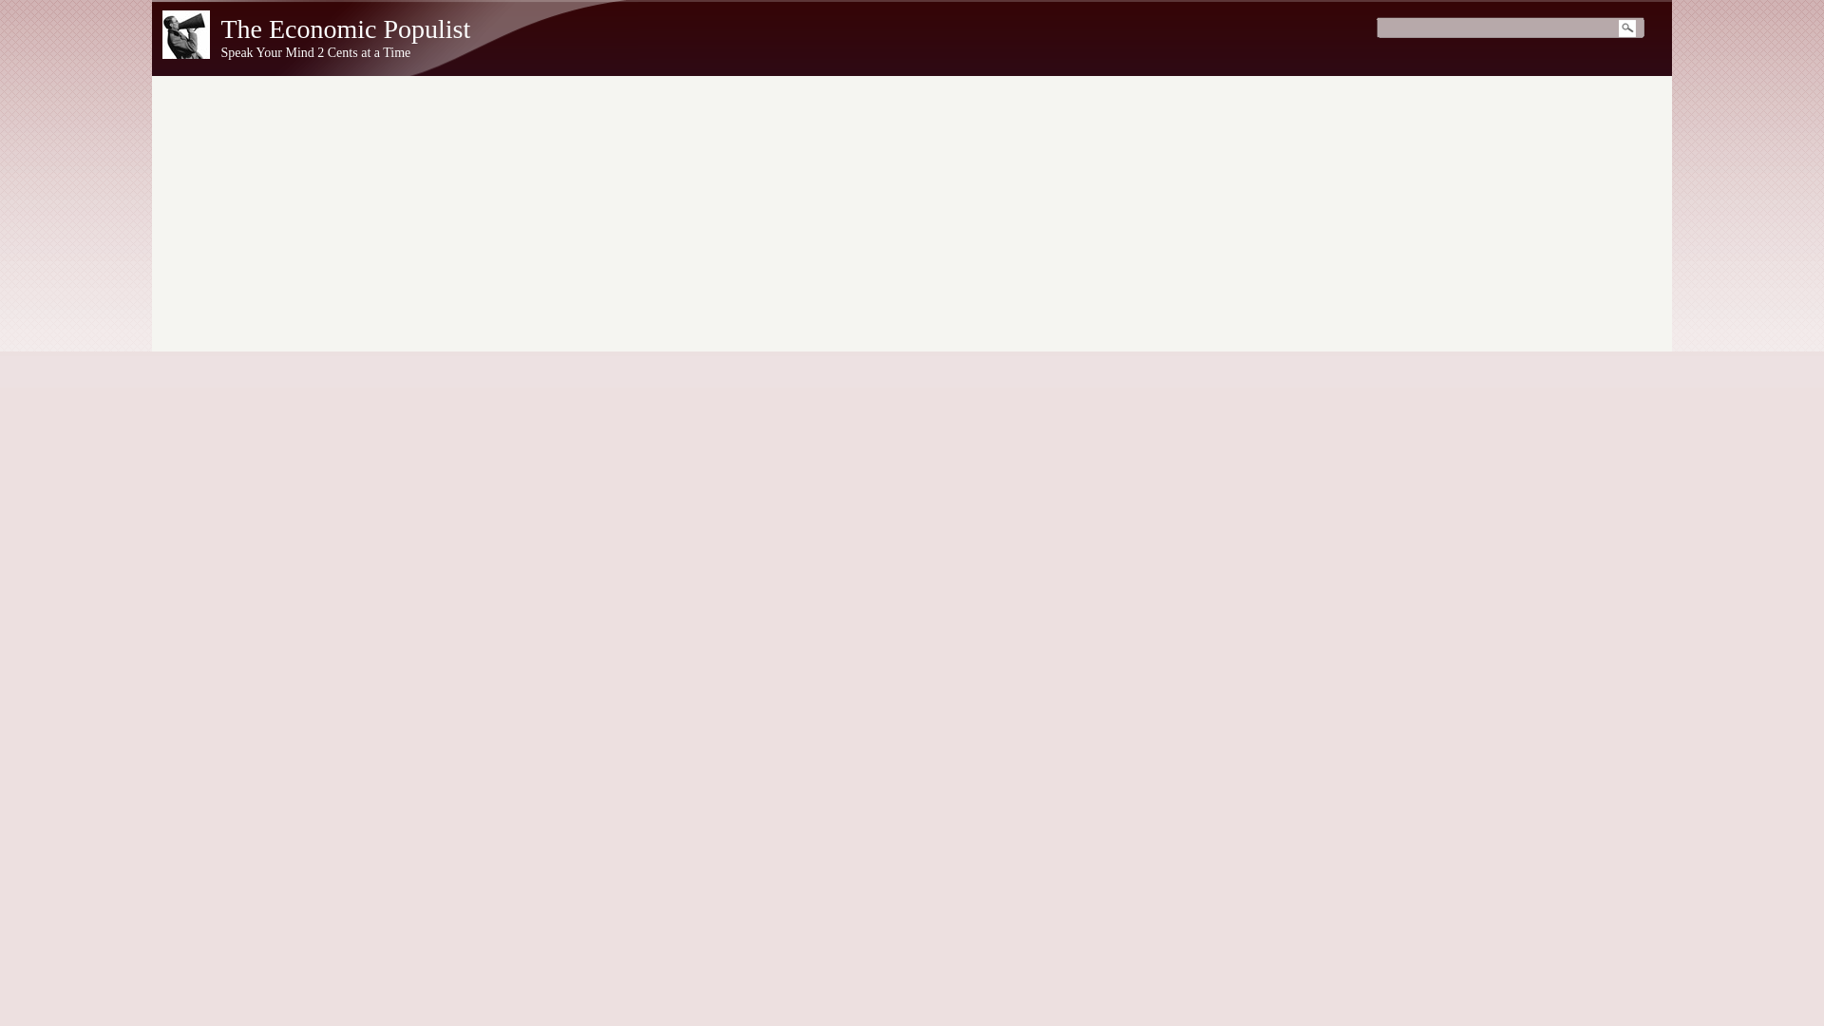 The width and height of the screenshot is (1824, 1026). Describe the element at coordinates (346, 28) in the screenshot. I see `Home page` at that location.